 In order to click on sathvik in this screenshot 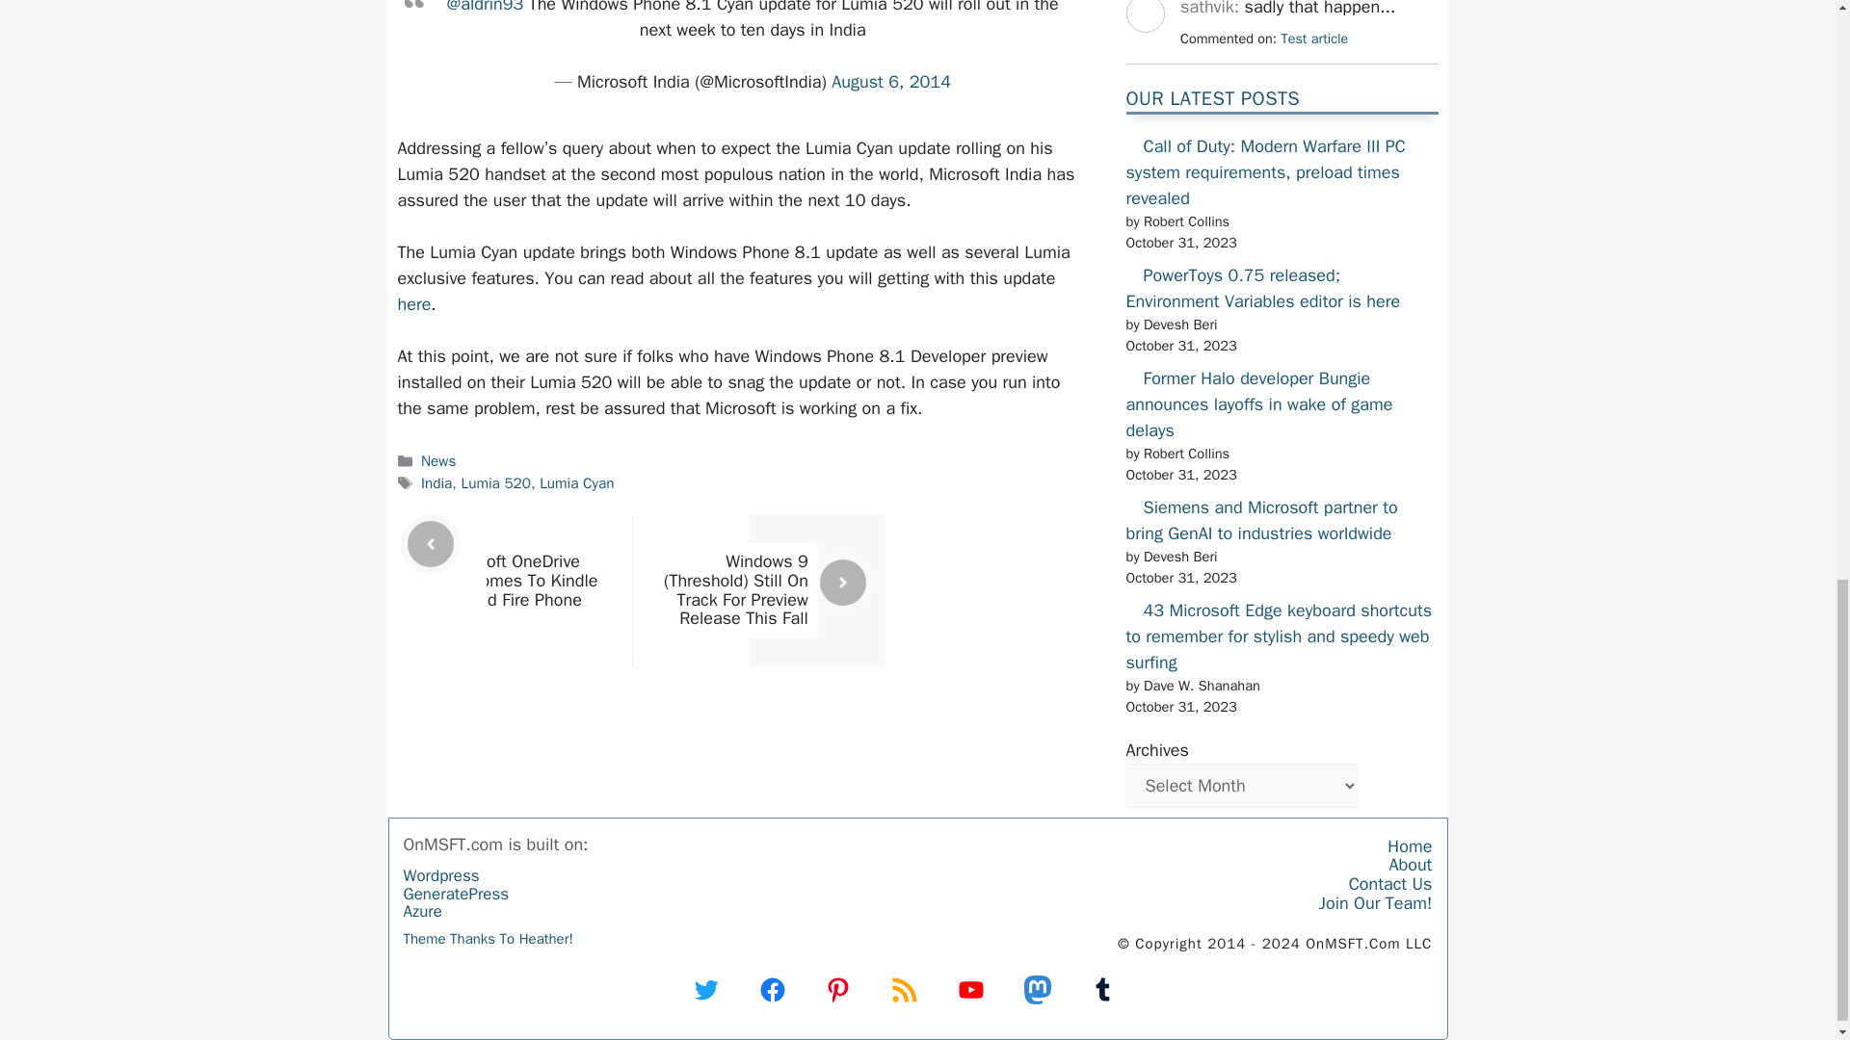, I will do `click(1144, 50)`.